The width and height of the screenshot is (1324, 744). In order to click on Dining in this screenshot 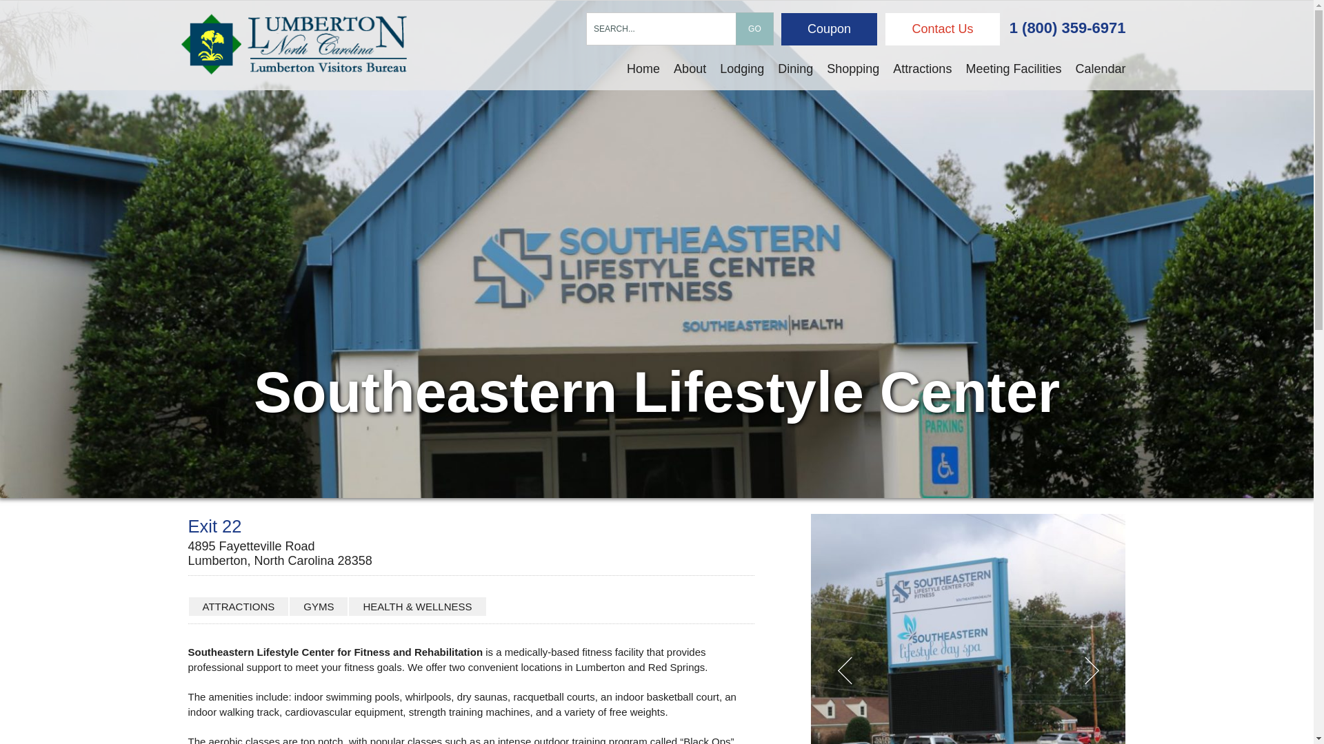, I will do `click(794, 69)`.